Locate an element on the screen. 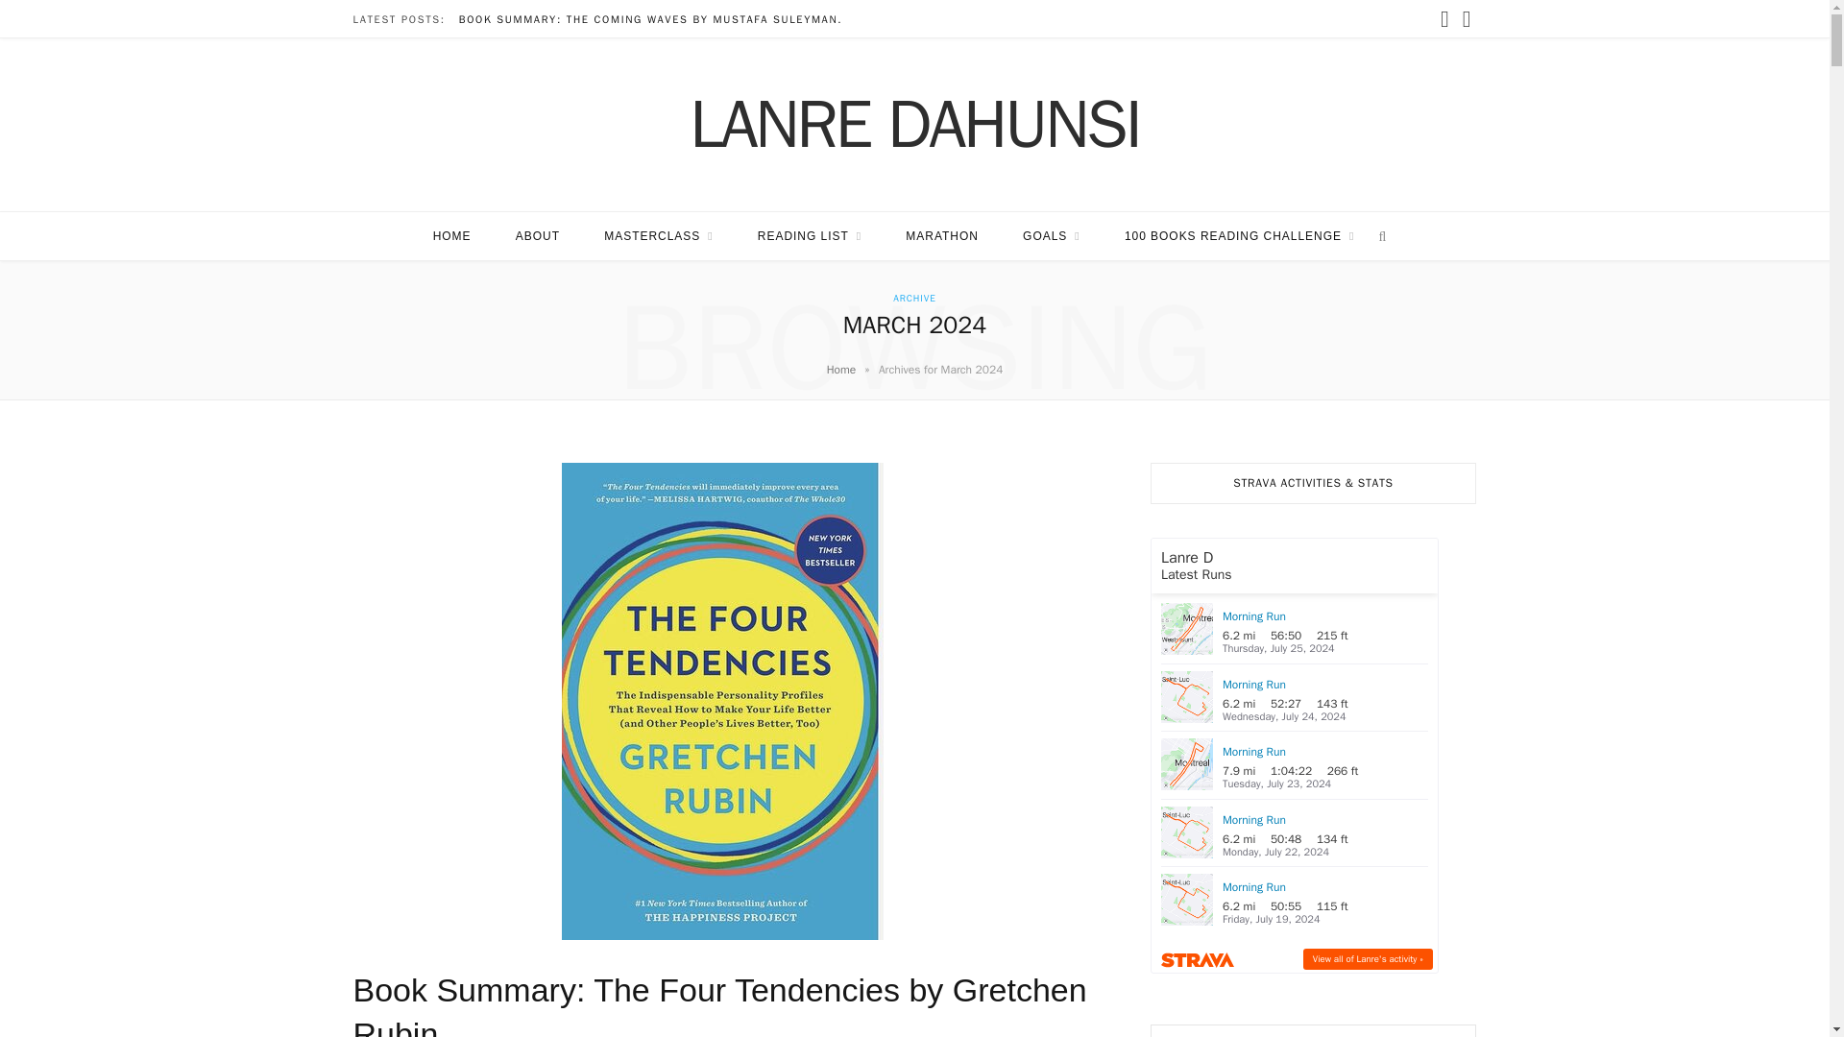 The height and width of the screenshot is (1037, 1844). MARATHON is located at coordinates (941, 236).